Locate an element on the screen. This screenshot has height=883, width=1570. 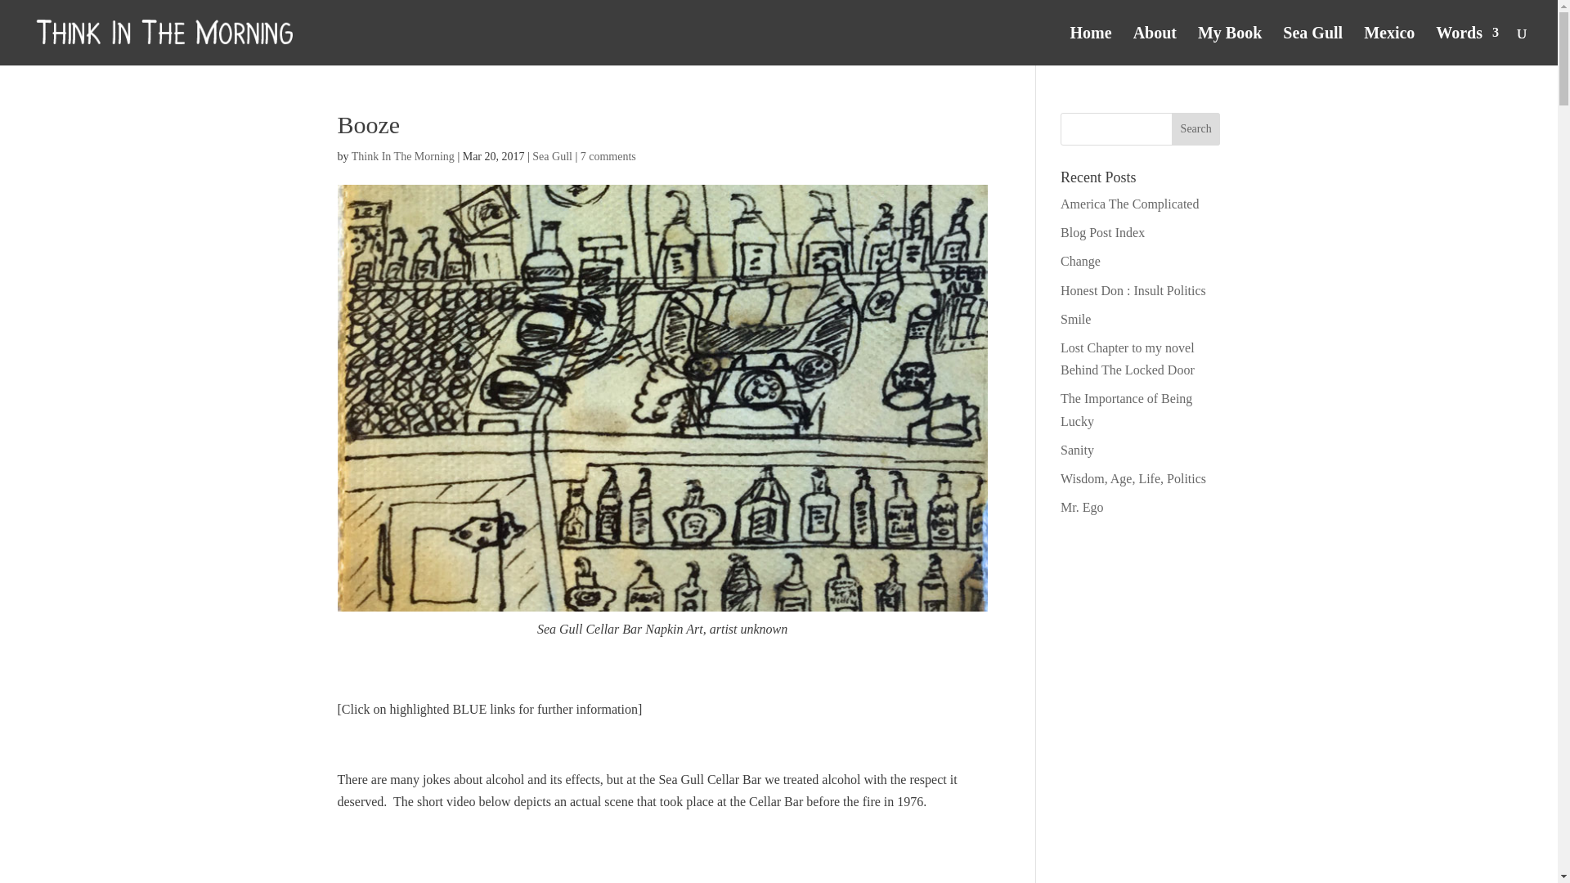
Change is located at coordinates (1080, 262).